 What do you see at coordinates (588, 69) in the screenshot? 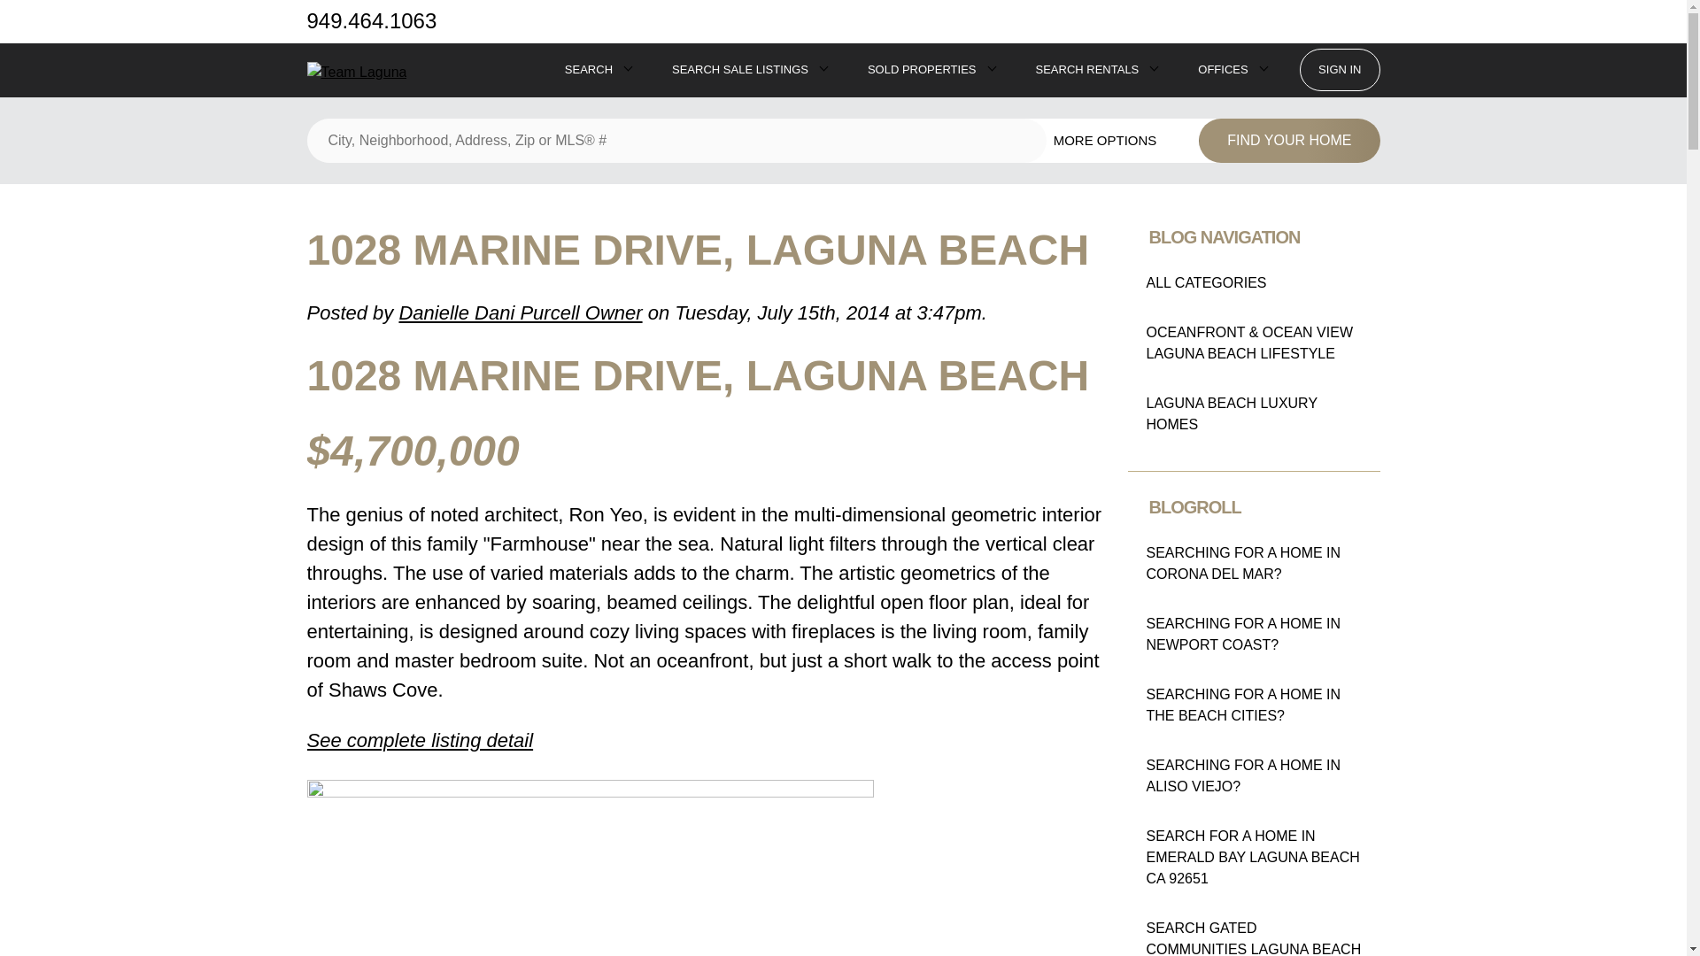
I see `SEARCH` at bounding box center [588, 69].